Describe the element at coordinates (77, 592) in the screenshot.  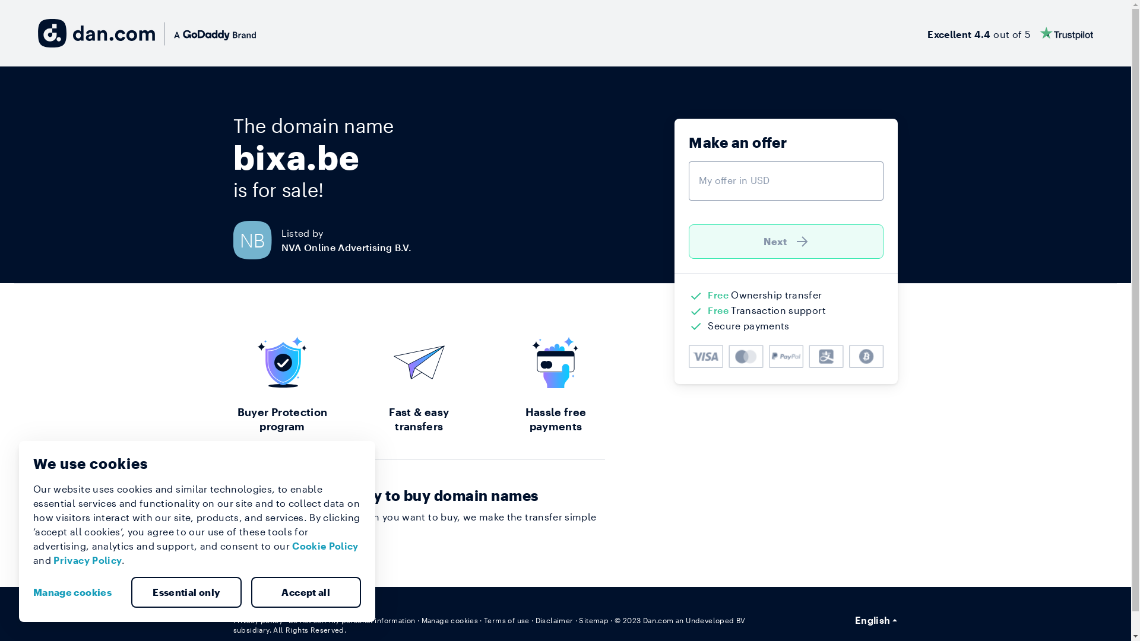
I see `Manage cookies` at that location.